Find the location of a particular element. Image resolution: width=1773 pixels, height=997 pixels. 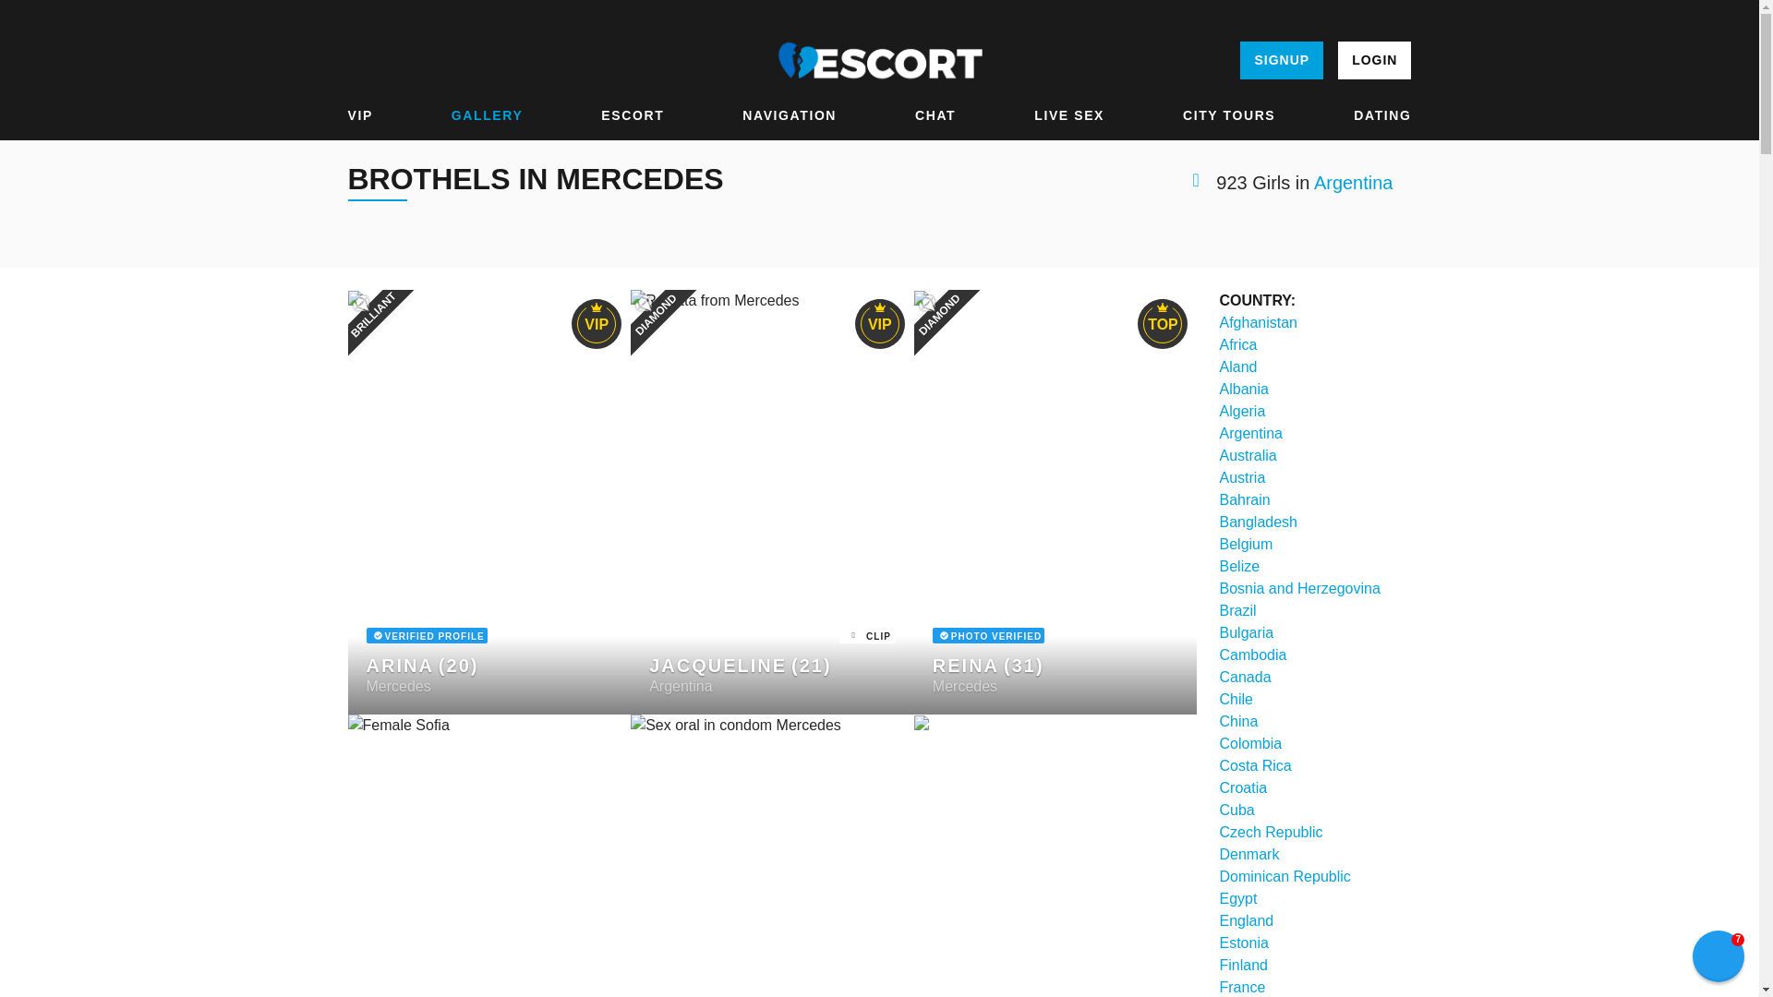

DATING is located at coordinates (1382, 115).